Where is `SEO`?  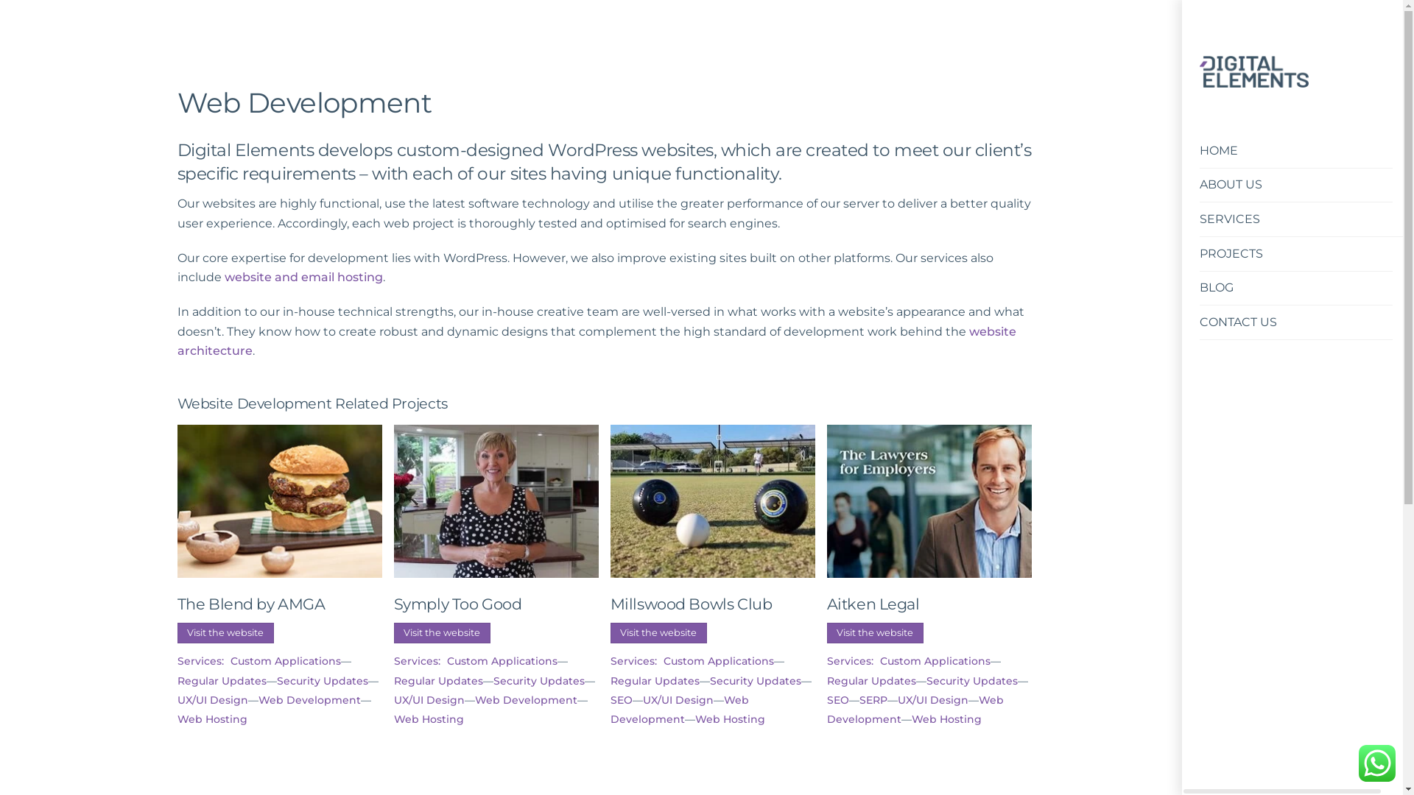 SEO is located at coordinates (622, 700).